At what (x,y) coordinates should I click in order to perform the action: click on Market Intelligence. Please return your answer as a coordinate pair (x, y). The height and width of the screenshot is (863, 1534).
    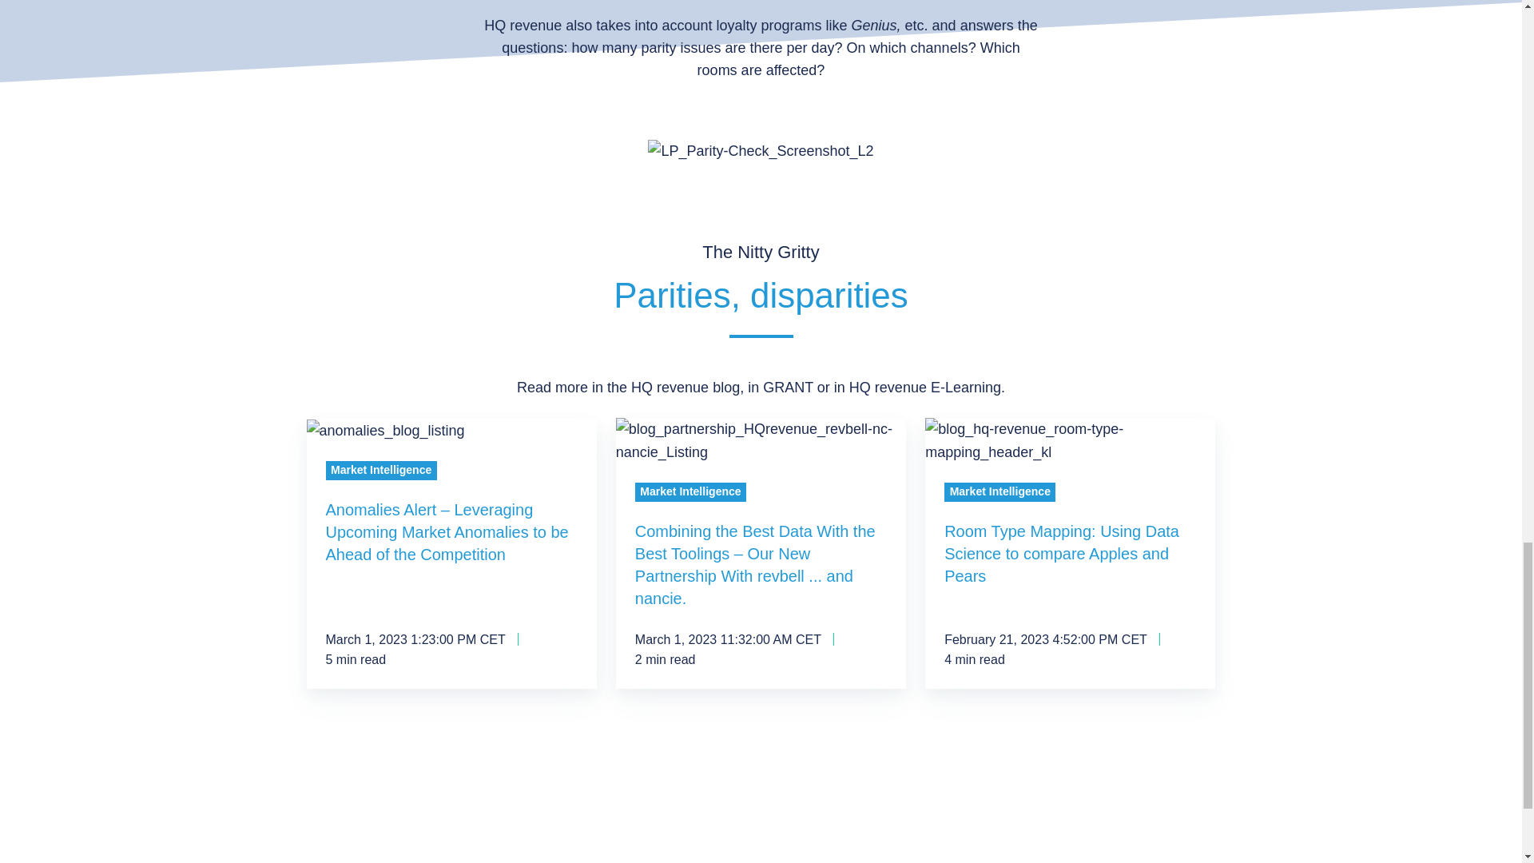
    Looking at the image, I should click on (381, 470).